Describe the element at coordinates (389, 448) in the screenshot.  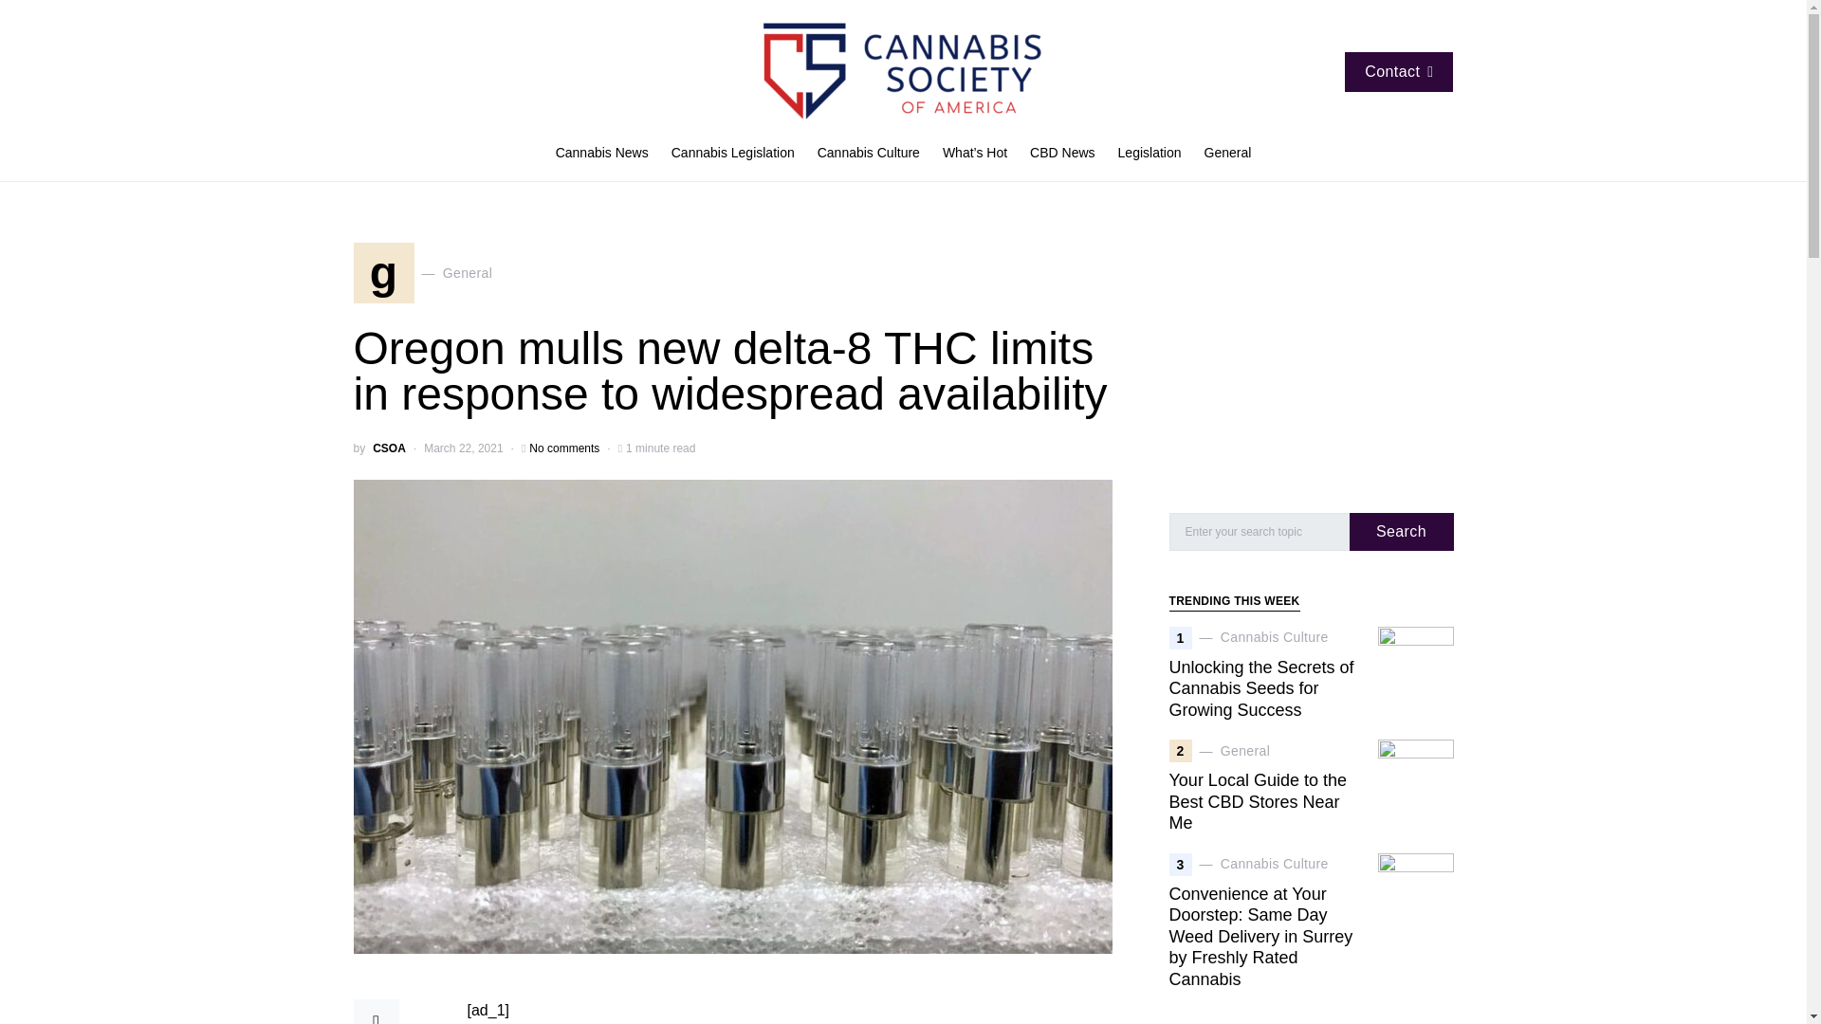
I see `View all posts by CSOA` at that location.